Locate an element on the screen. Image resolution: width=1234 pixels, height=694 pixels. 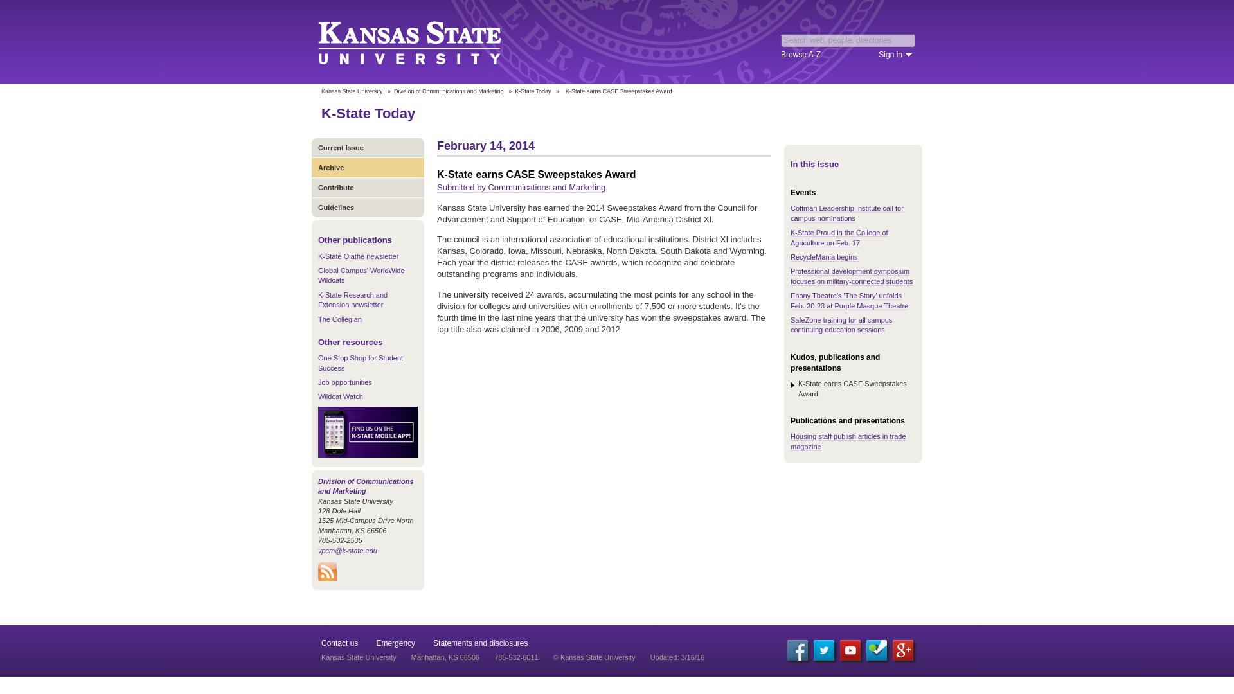
Foursquare is located at coordinates (877, 650).